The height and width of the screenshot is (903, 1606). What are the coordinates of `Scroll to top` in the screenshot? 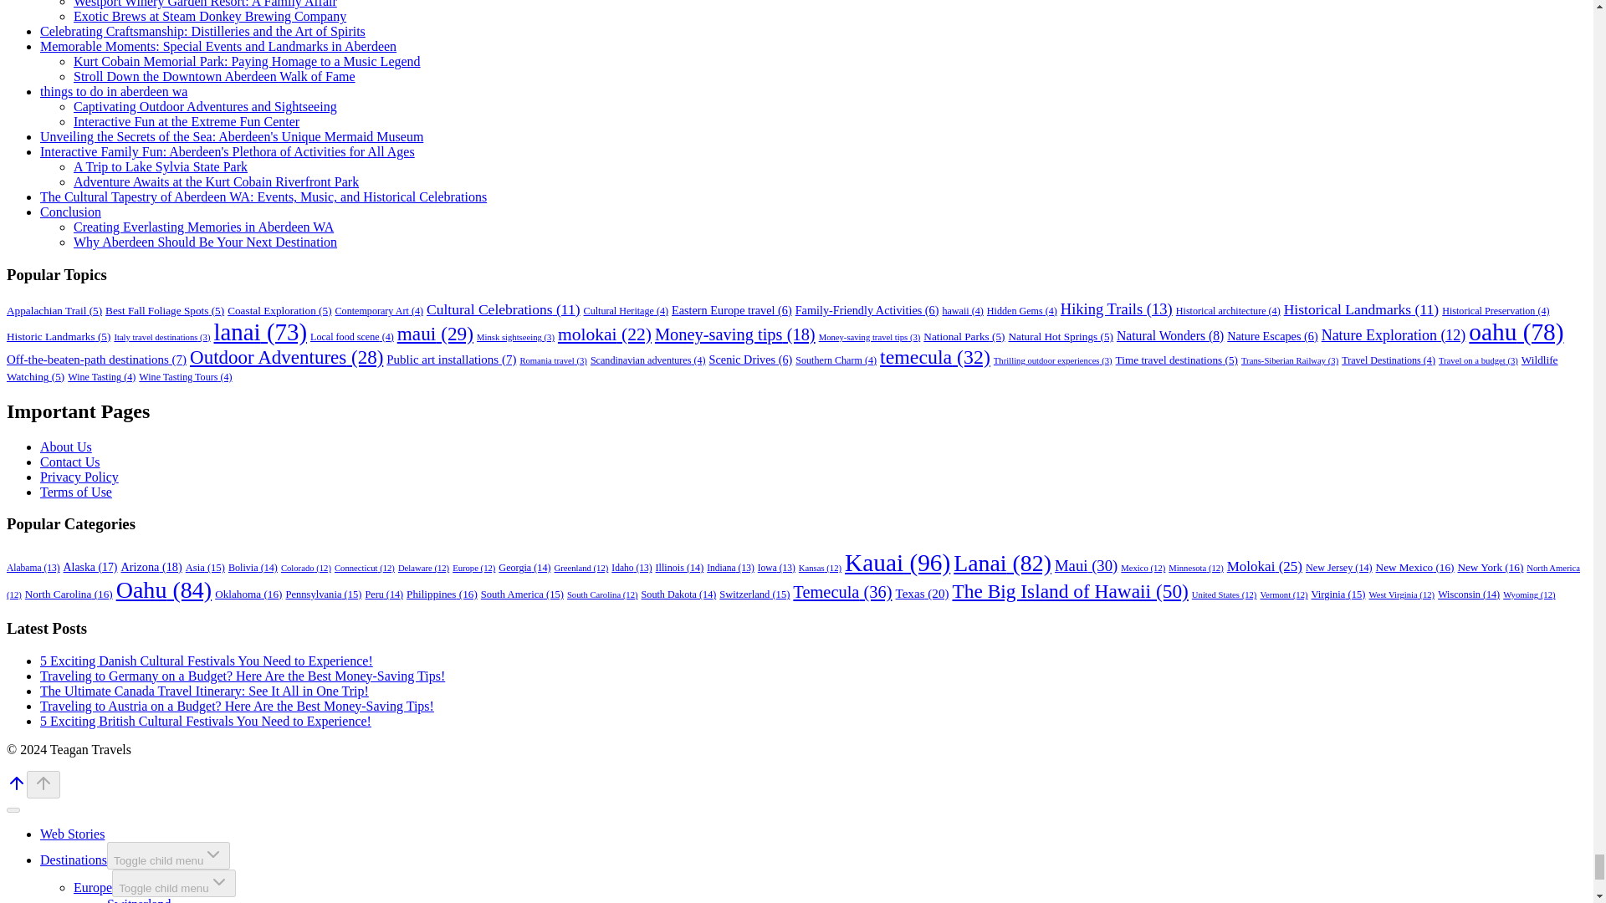 It's located at (17, 788).